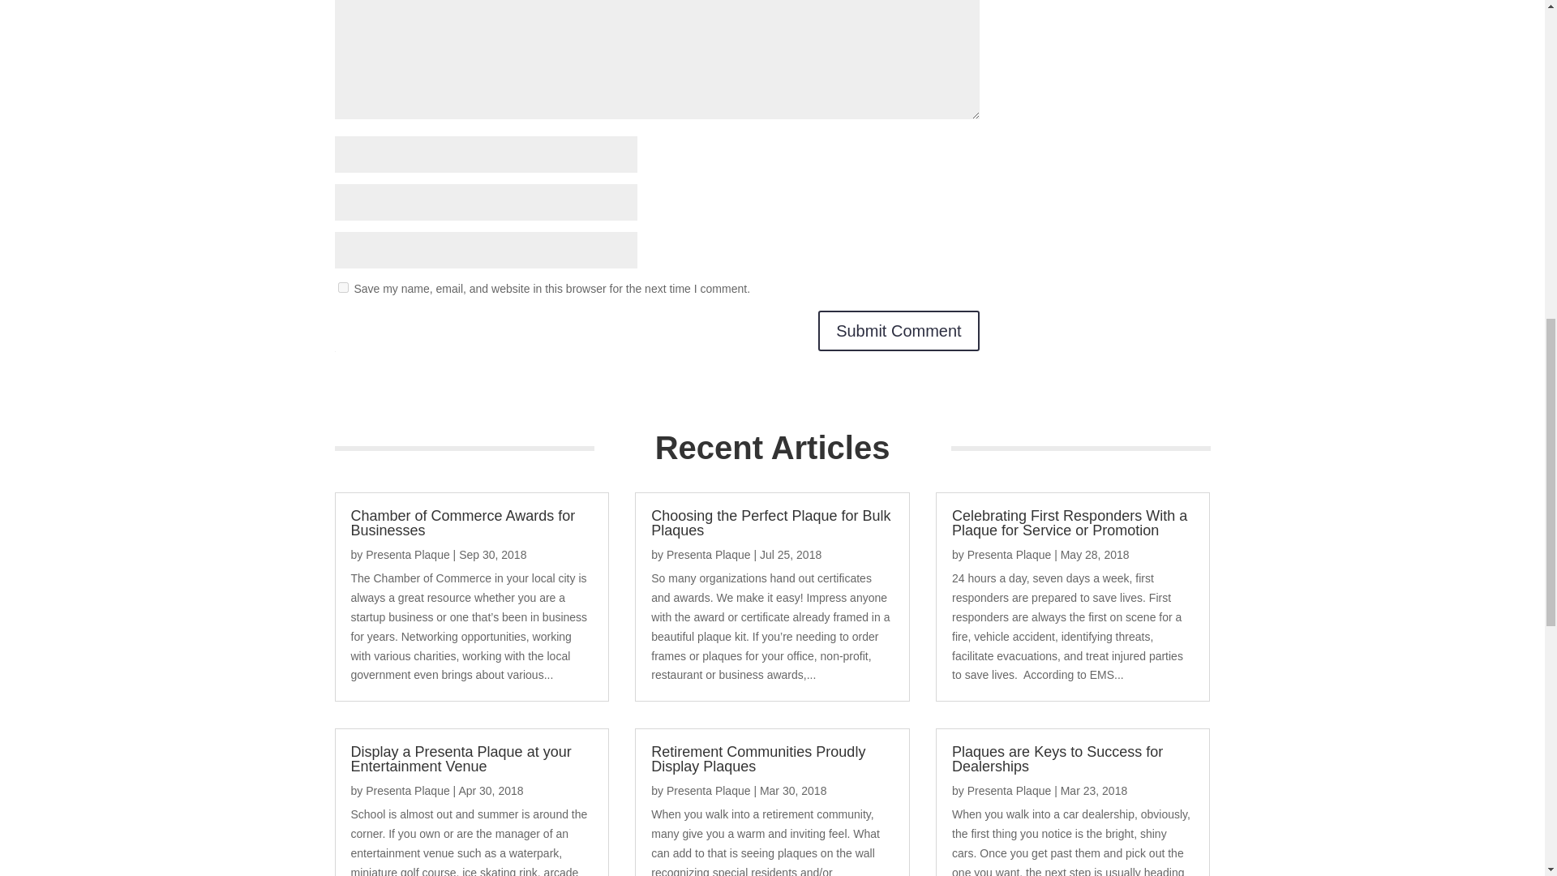 This screenshot has width=1557, height=876. I want to click on Choosing the Perfect Plaque for Bulk Plaques, so click(770, 523).